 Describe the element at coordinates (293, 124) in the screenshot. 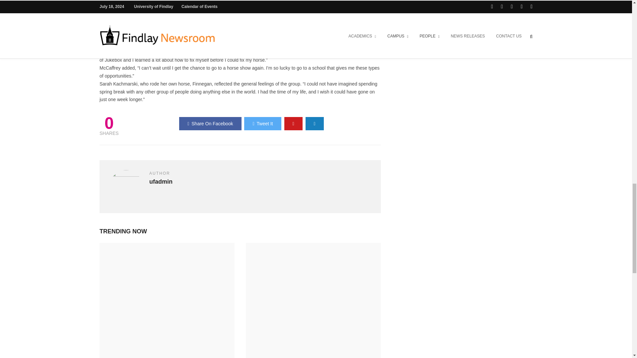

I see `Share On Pinterest` at that location.